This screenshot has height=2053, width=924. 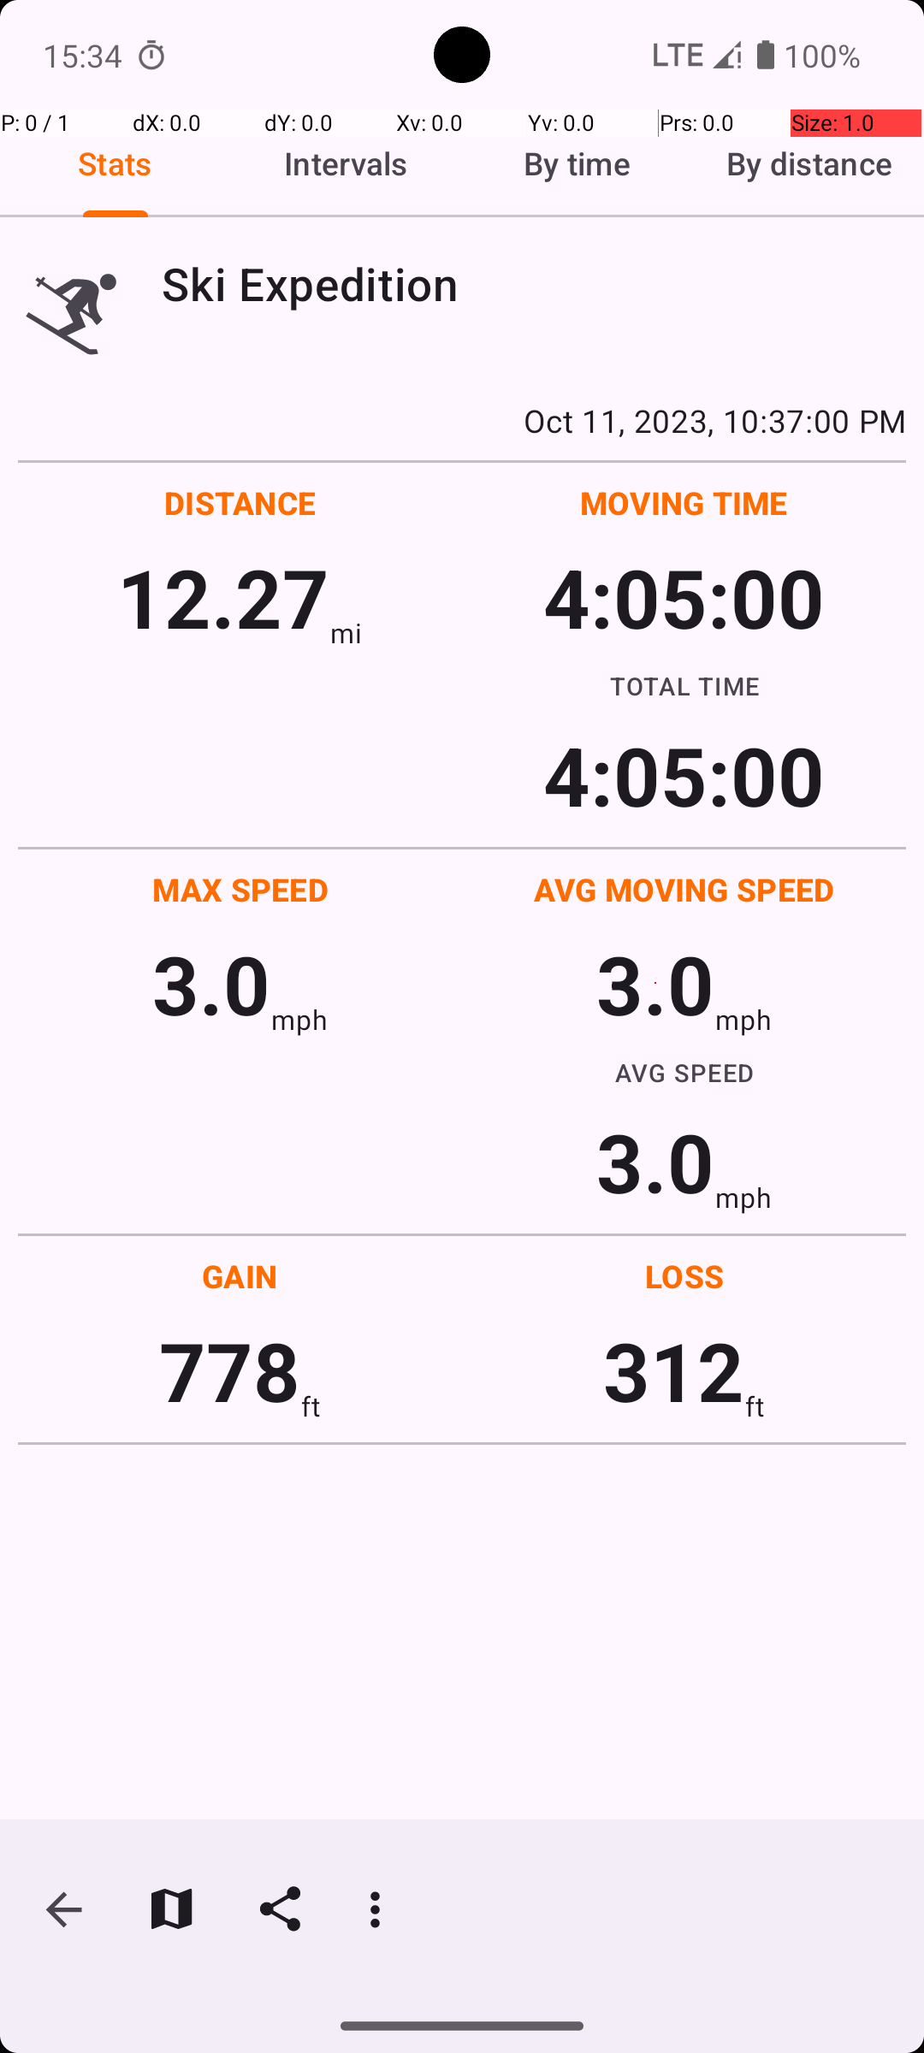 What do you see at coordinates (674, 1370) in the screenshot?
I see `312` at bounding box center [674, 1370].